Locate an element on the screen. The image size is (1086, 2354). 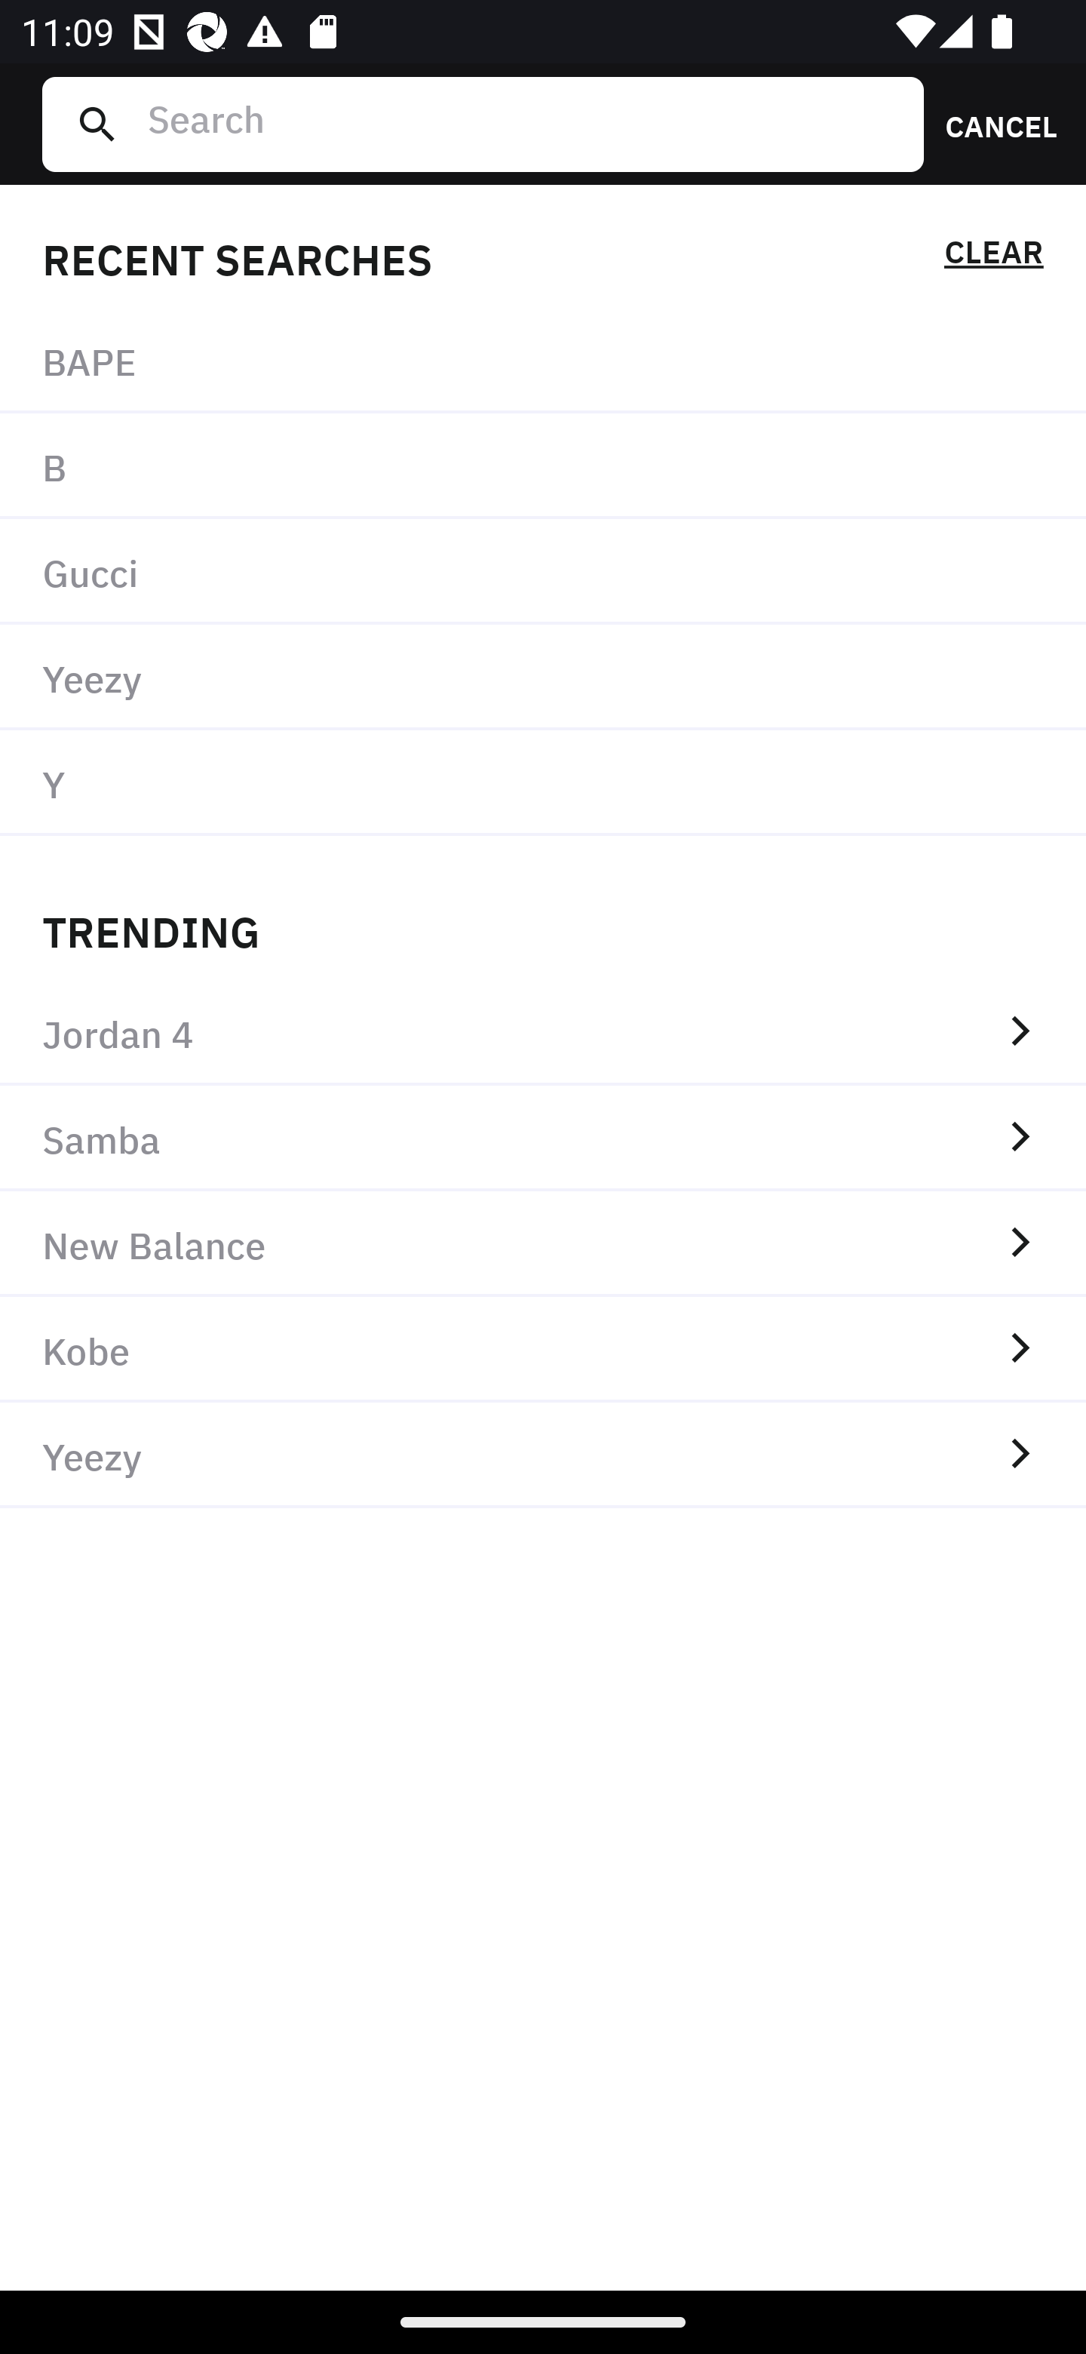
B is located at coordinates (543, 467).